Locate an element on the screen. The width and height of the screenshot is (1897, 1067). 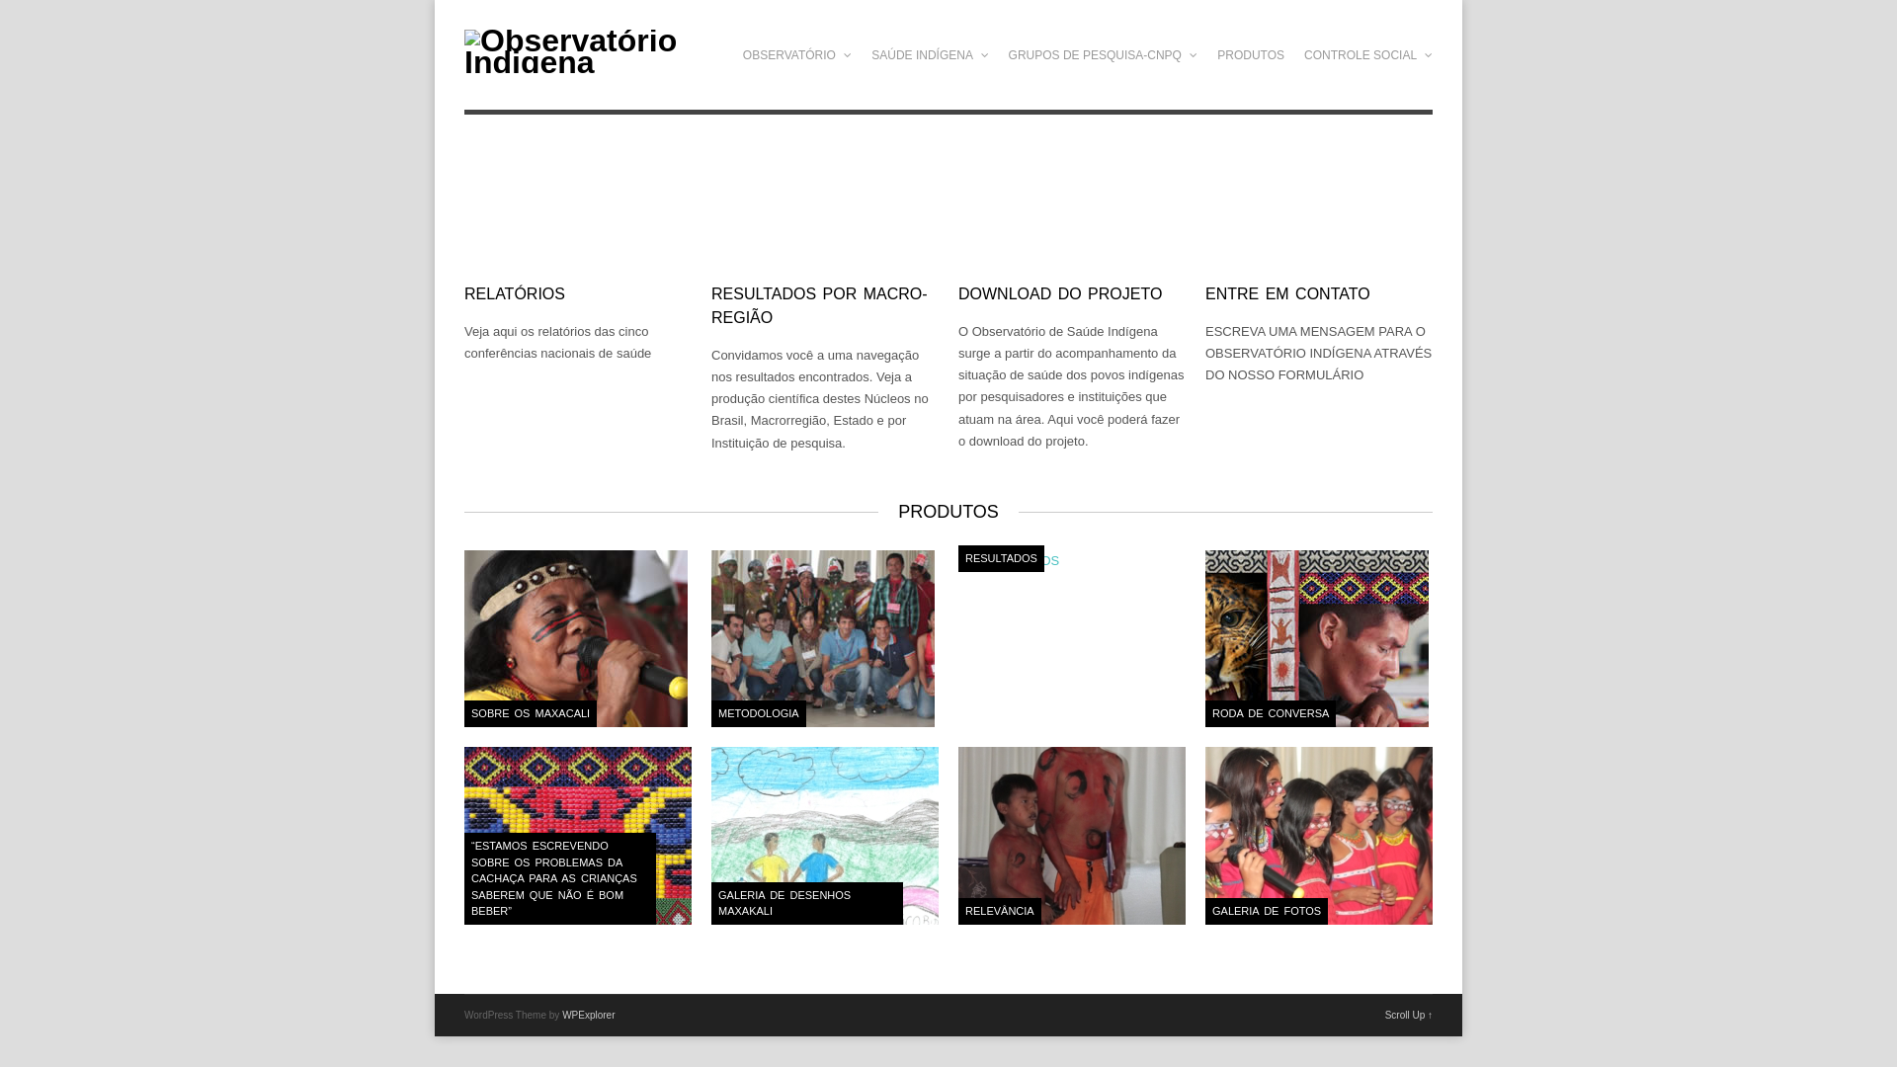
RODA DE CONVERSA is located at coordinates (1319, 638).